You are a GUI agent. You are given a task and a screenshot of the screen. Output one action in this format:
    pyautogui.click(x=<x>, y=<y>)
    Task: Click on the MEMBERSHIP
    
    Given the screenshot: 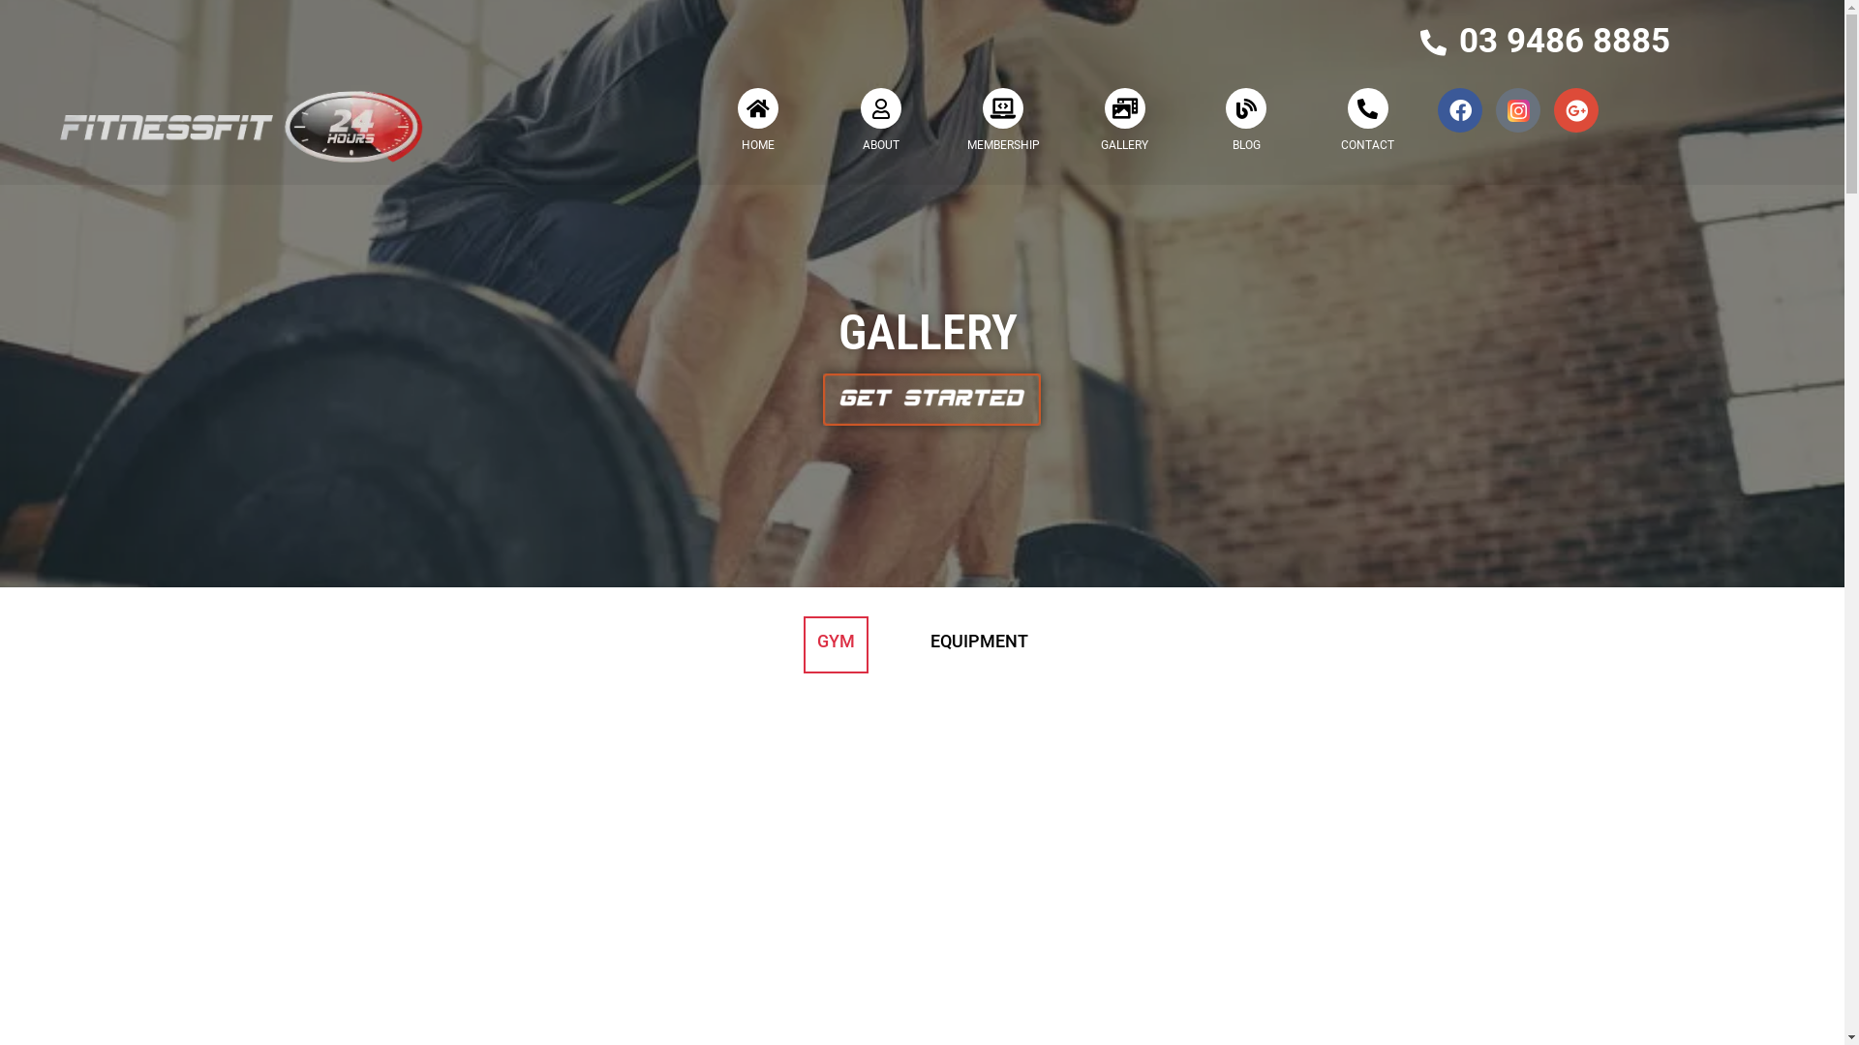 What is the action you would take?
    pyautogui.click(x=1003, y=145)
    